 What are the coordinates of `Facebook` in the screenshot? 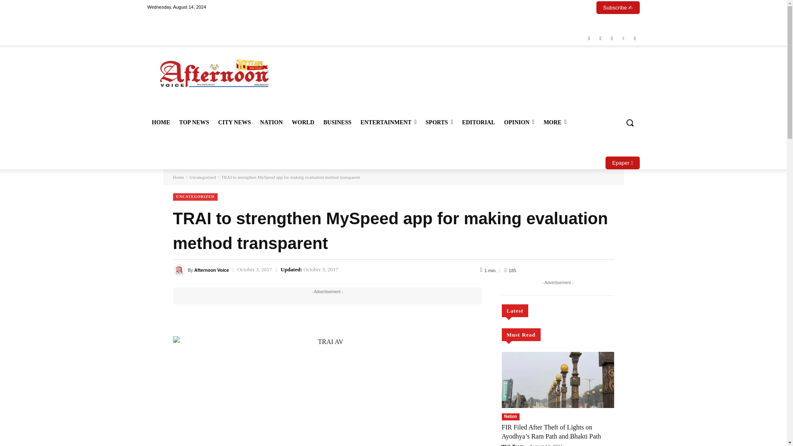 It's located at (589, 38).